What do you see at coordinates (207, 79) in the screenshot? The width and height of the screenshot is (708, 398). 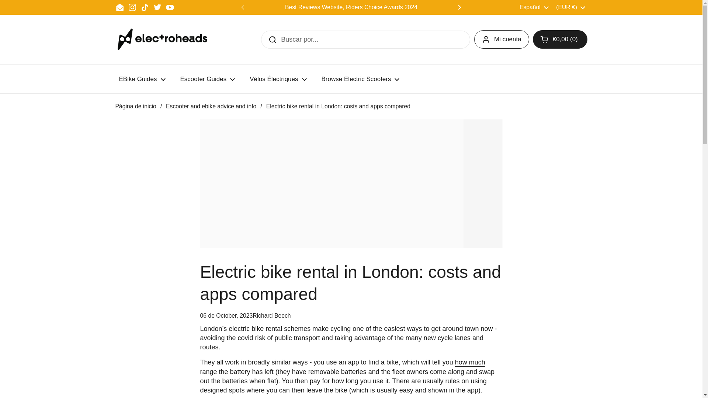 I see `Escooter Guides` at bounding box center [207, 79].